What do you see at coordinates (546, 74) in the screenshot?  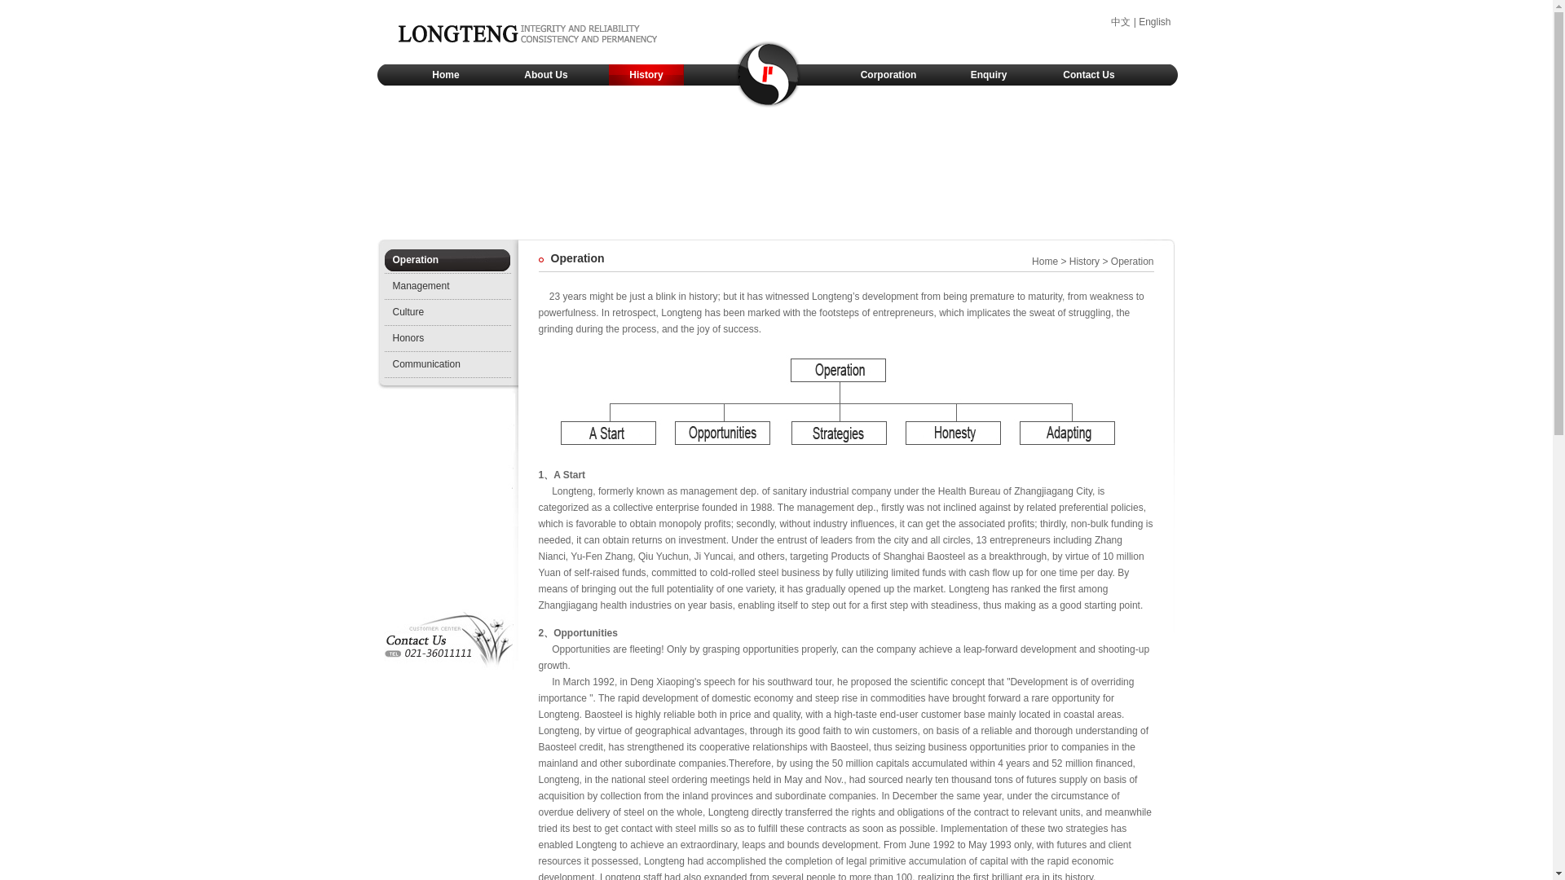 I see `About Us` at bounding box center [546, 74].